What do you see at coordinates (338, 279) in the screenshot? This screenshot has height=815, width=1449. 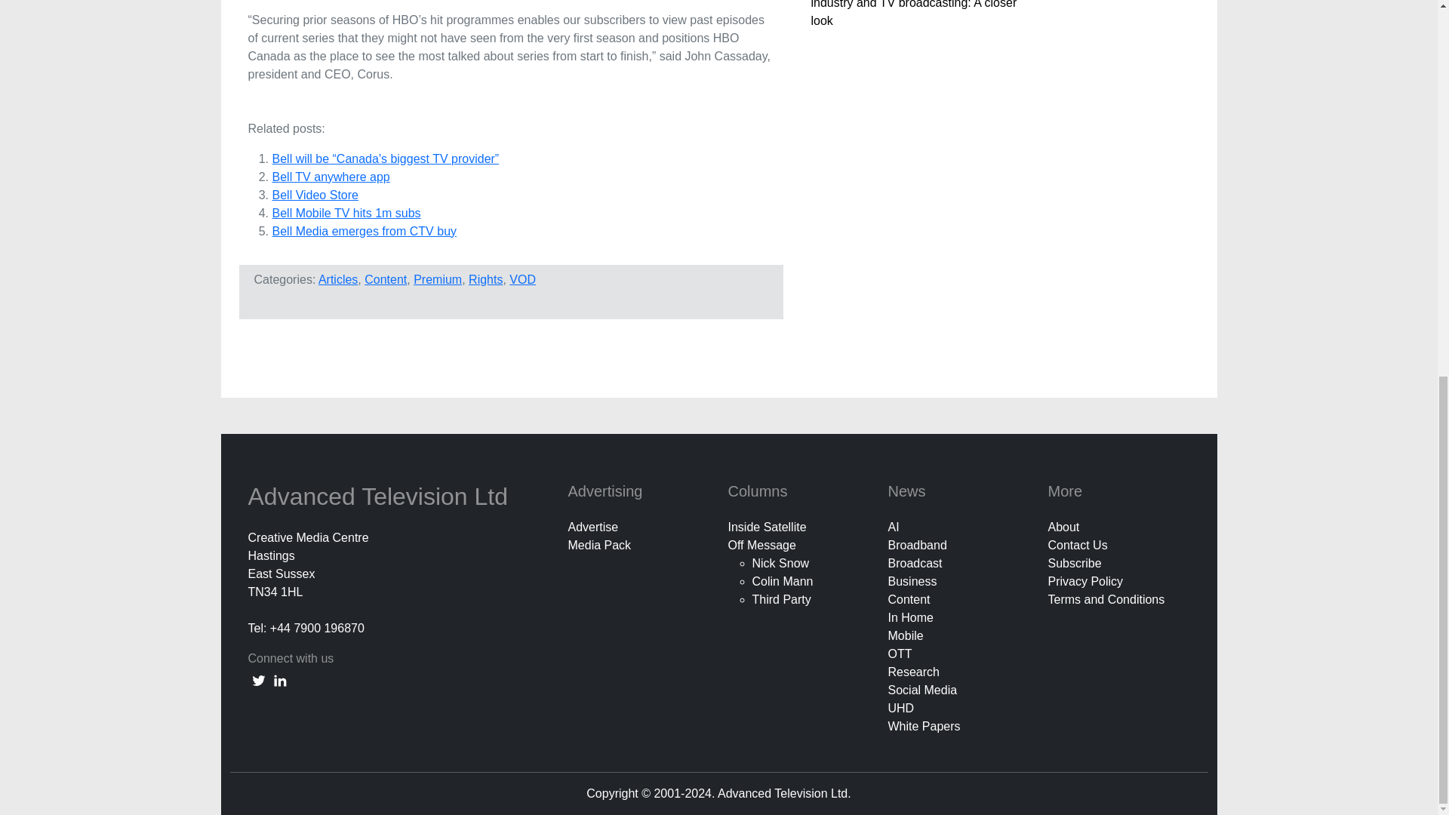 I see `Articles` at bounding box center [338, 279].